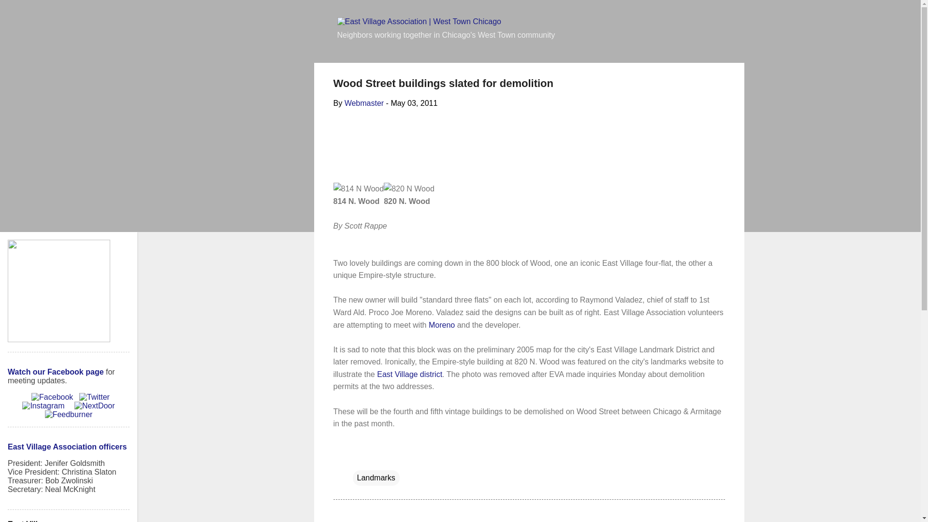 The image size is (928, 522). What do you see at coordinates (409, 374) in the screenshot?
I see `East Village district` at bounding box center [409, 374].